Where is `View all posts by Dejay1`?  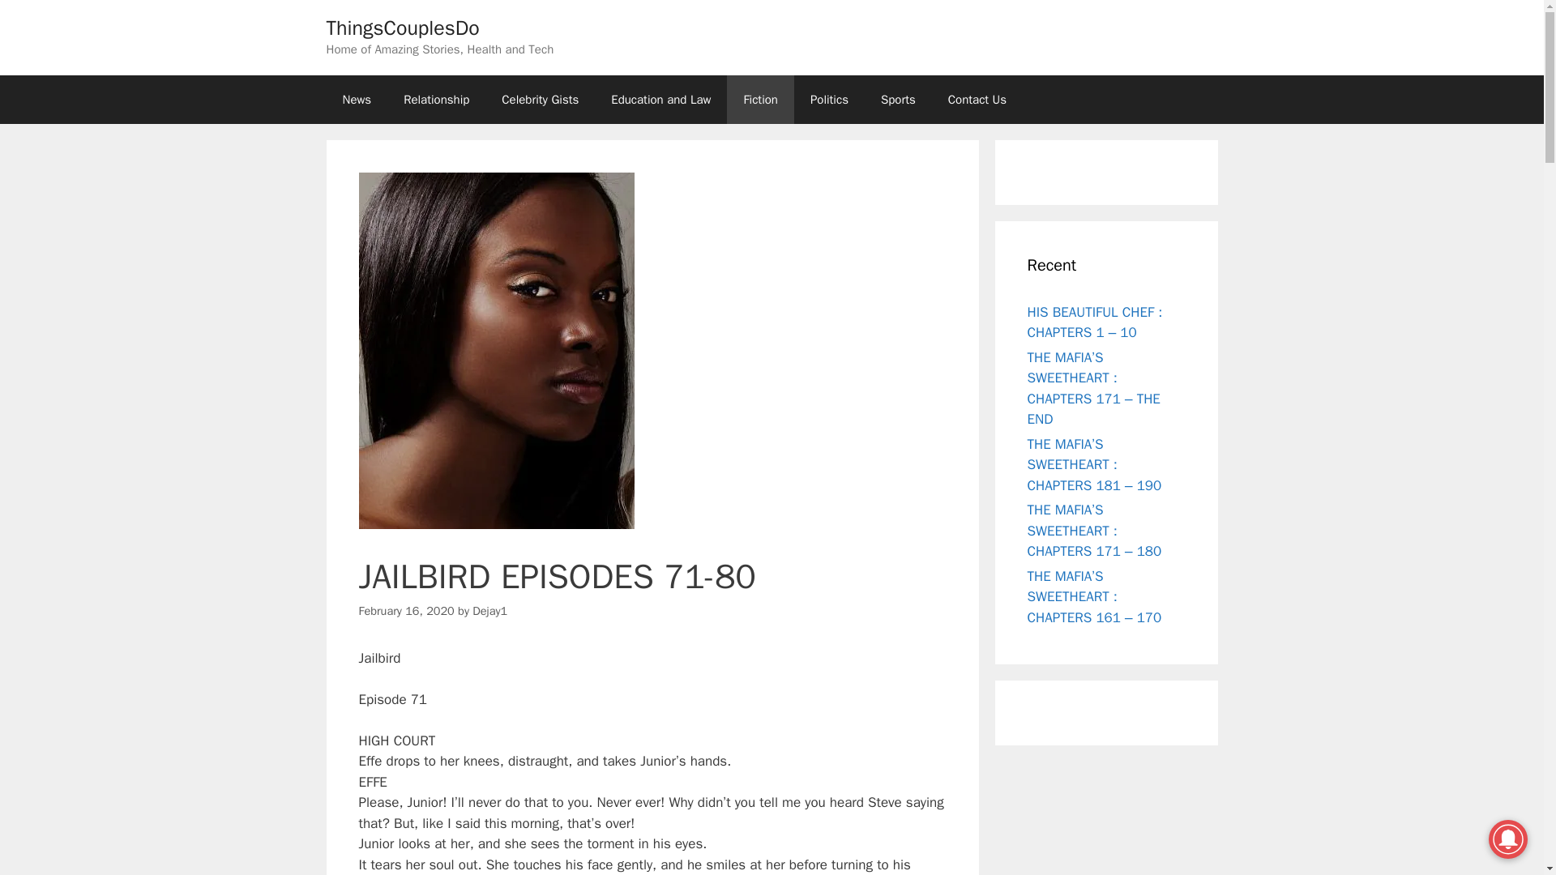 View all posts by Dejay1 is located at coordinates (489, 611).